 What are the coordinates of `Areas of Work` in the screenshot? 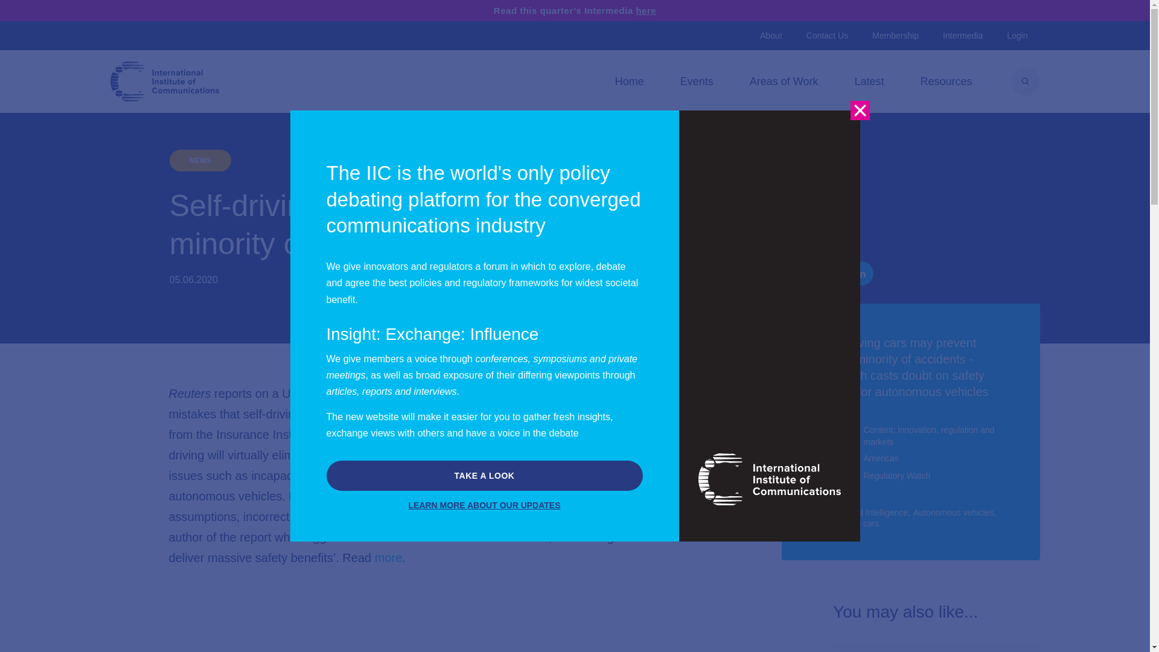 It's located at (784, 81).